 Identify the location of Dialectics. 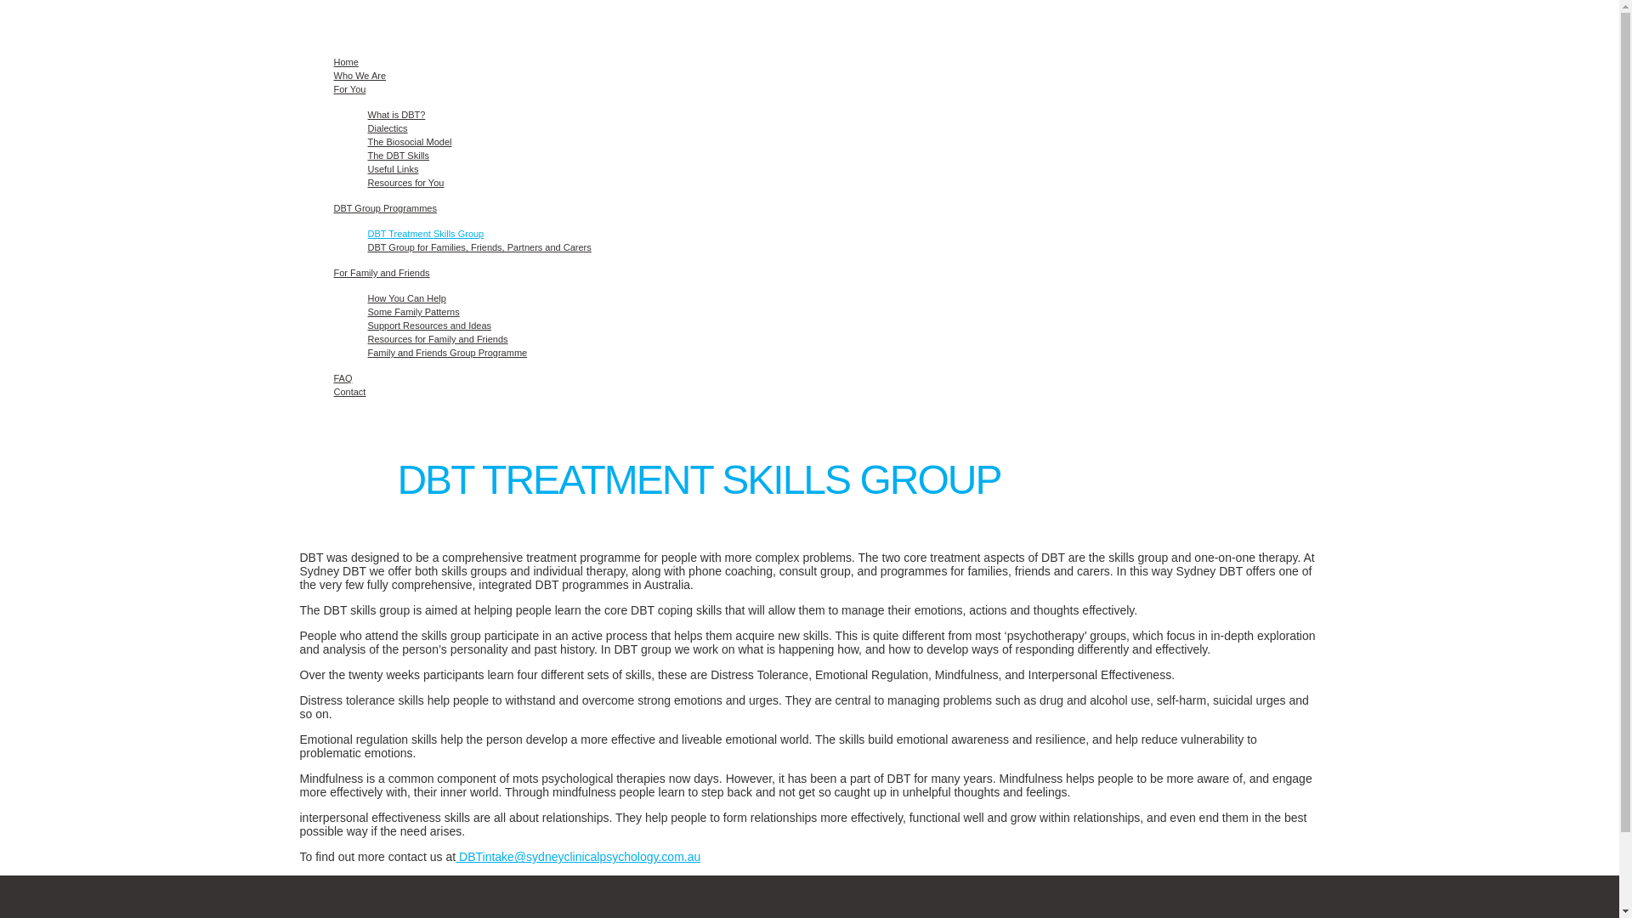
(388, 128).